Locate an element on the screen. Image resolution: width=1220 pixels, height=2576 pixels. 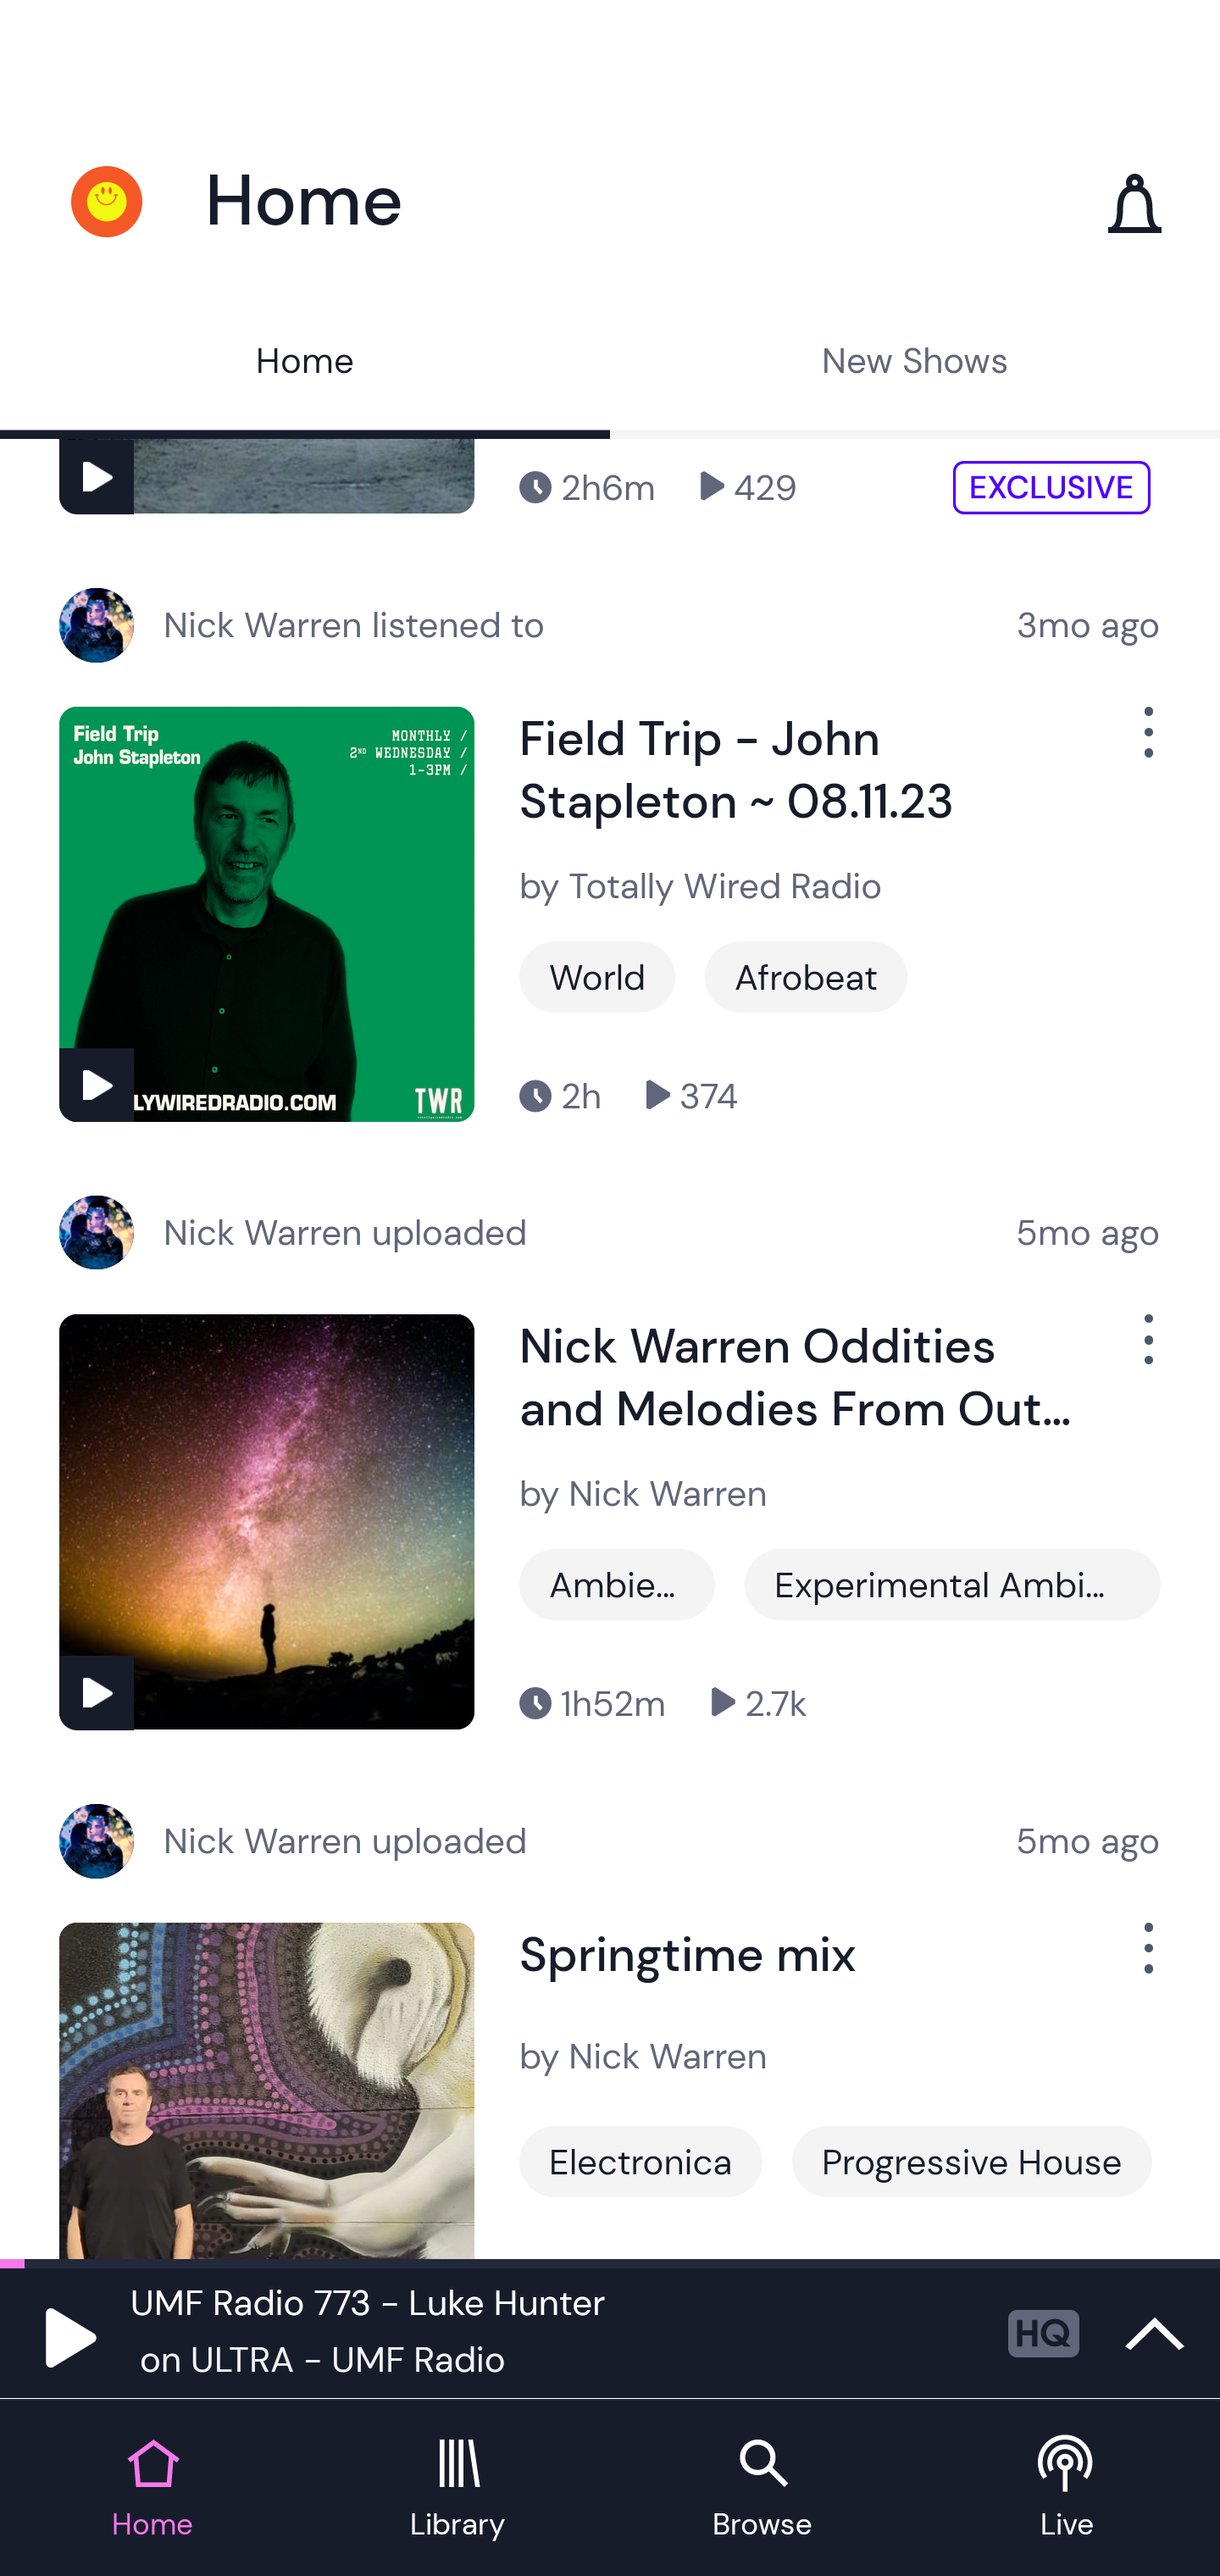
Library tab Library is located at coordinates (457, 2490).